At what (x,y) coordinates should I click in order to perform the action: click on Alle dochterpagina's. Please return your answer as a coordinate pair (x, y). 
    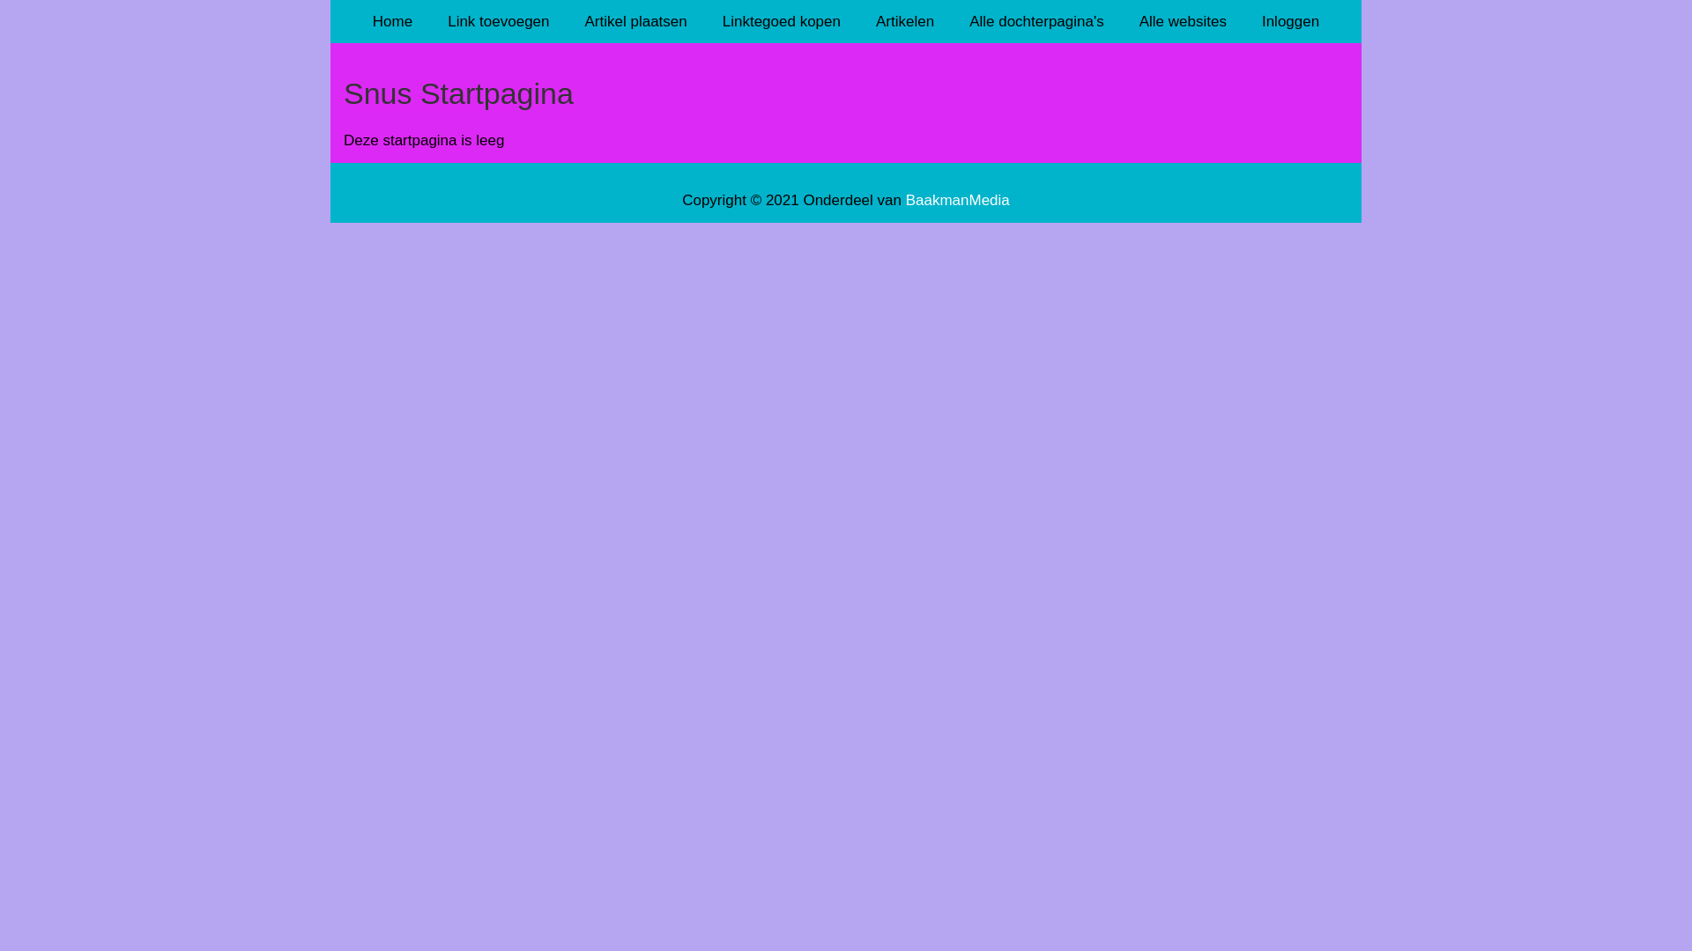
    Looking at the image, I should click on (1036, 21).